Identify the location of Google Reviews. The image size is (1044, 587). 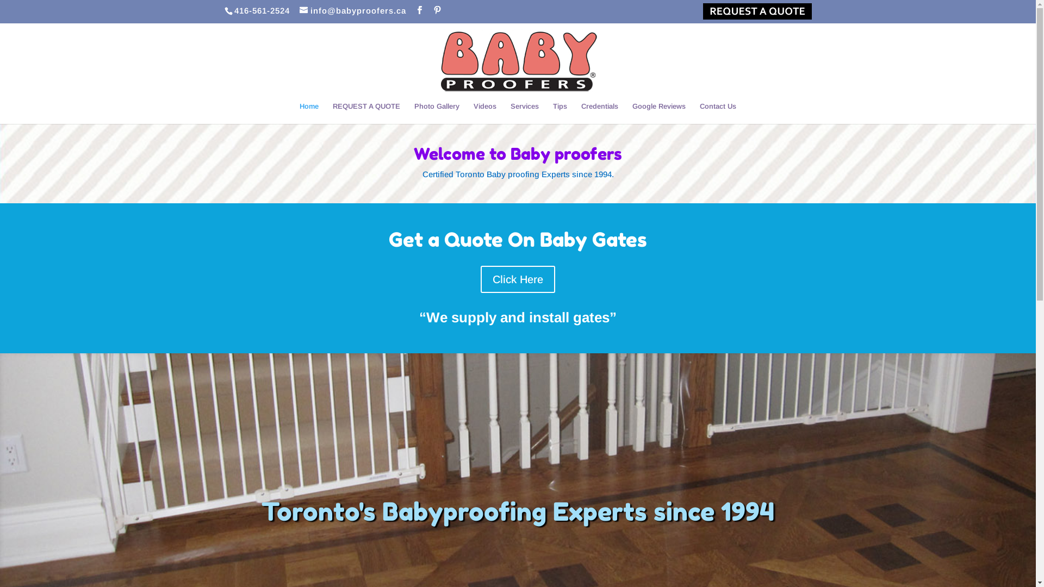
(659, 113).